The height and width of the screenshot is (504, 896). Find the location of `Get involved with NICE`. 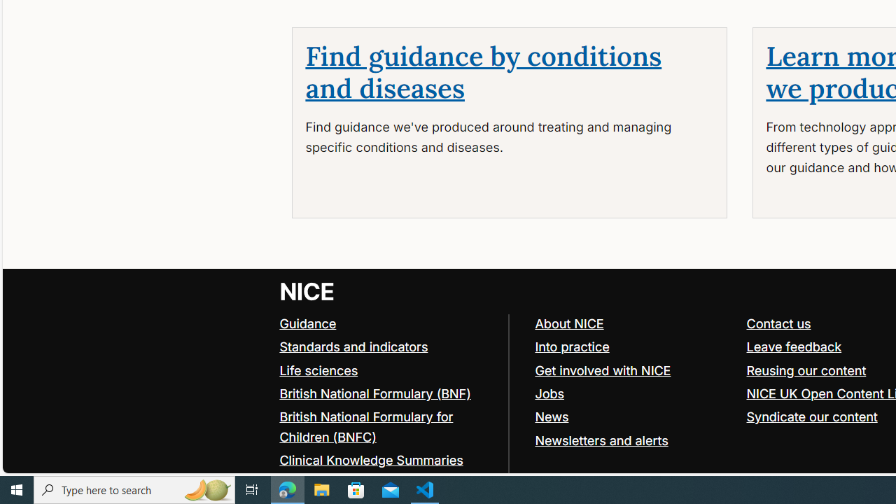

Get involved with NICE is located at coordinates (634, 371).